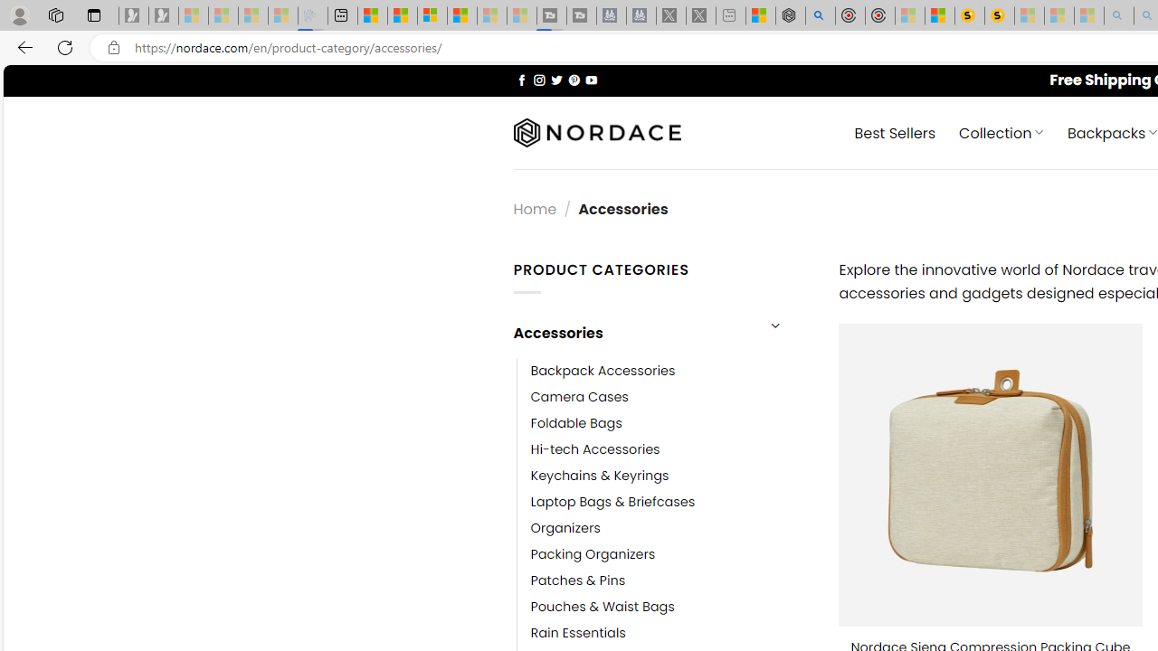  Describe the element at coordinates (896, 132) in the screenshot. I see `  Best Sellers` at that location.